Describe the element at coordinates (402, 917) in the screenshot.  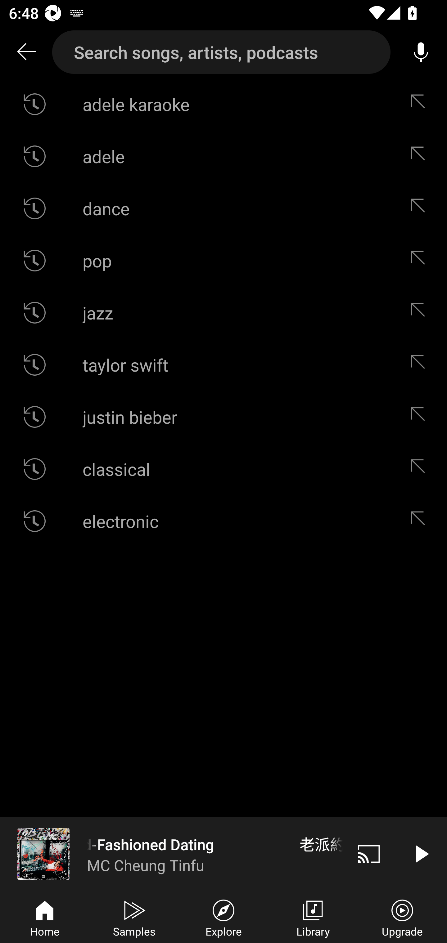
I see `Upgrade` at that location.